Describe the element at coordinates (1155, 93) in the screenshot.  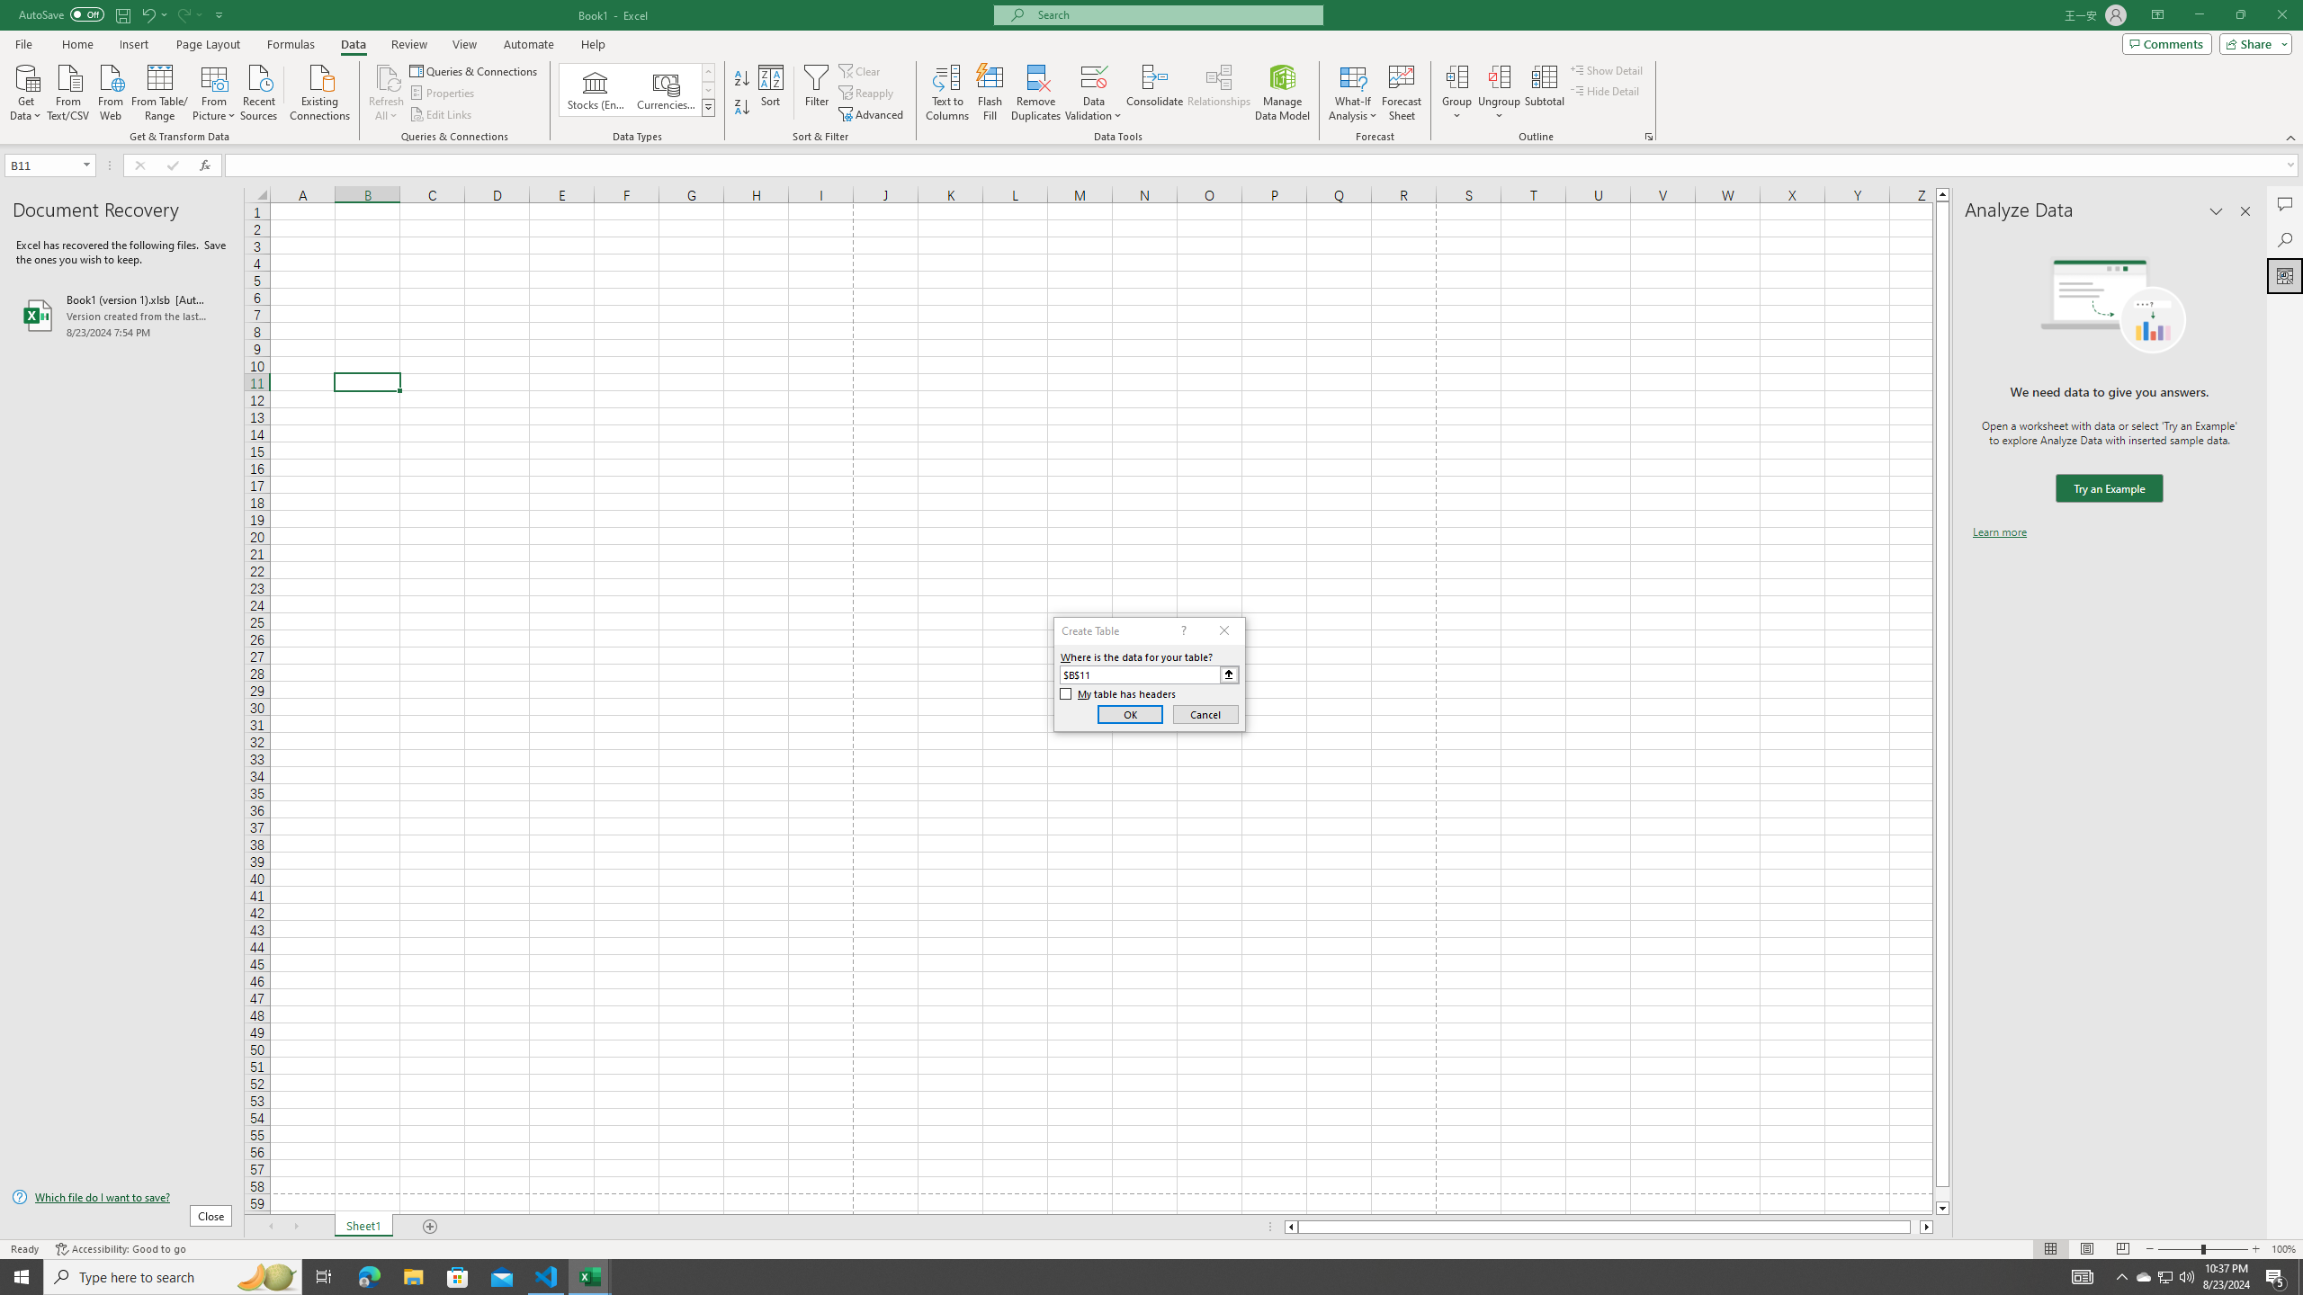
I see `Consolidate...` at that location.